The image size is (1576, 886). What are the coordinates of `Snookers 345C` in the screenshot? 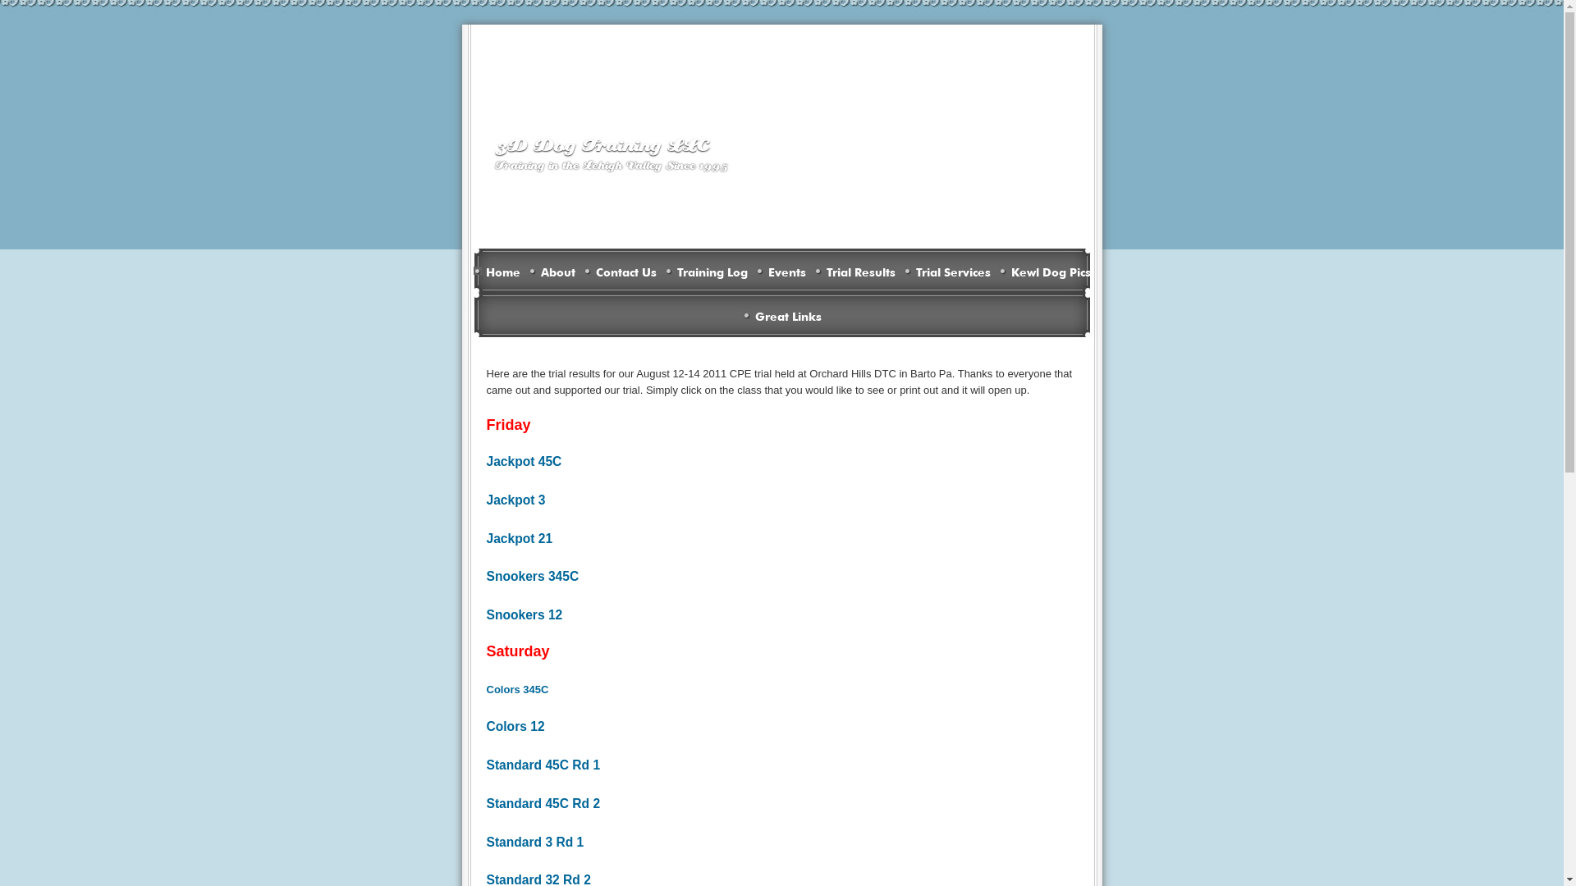 It's located at (532, 578).